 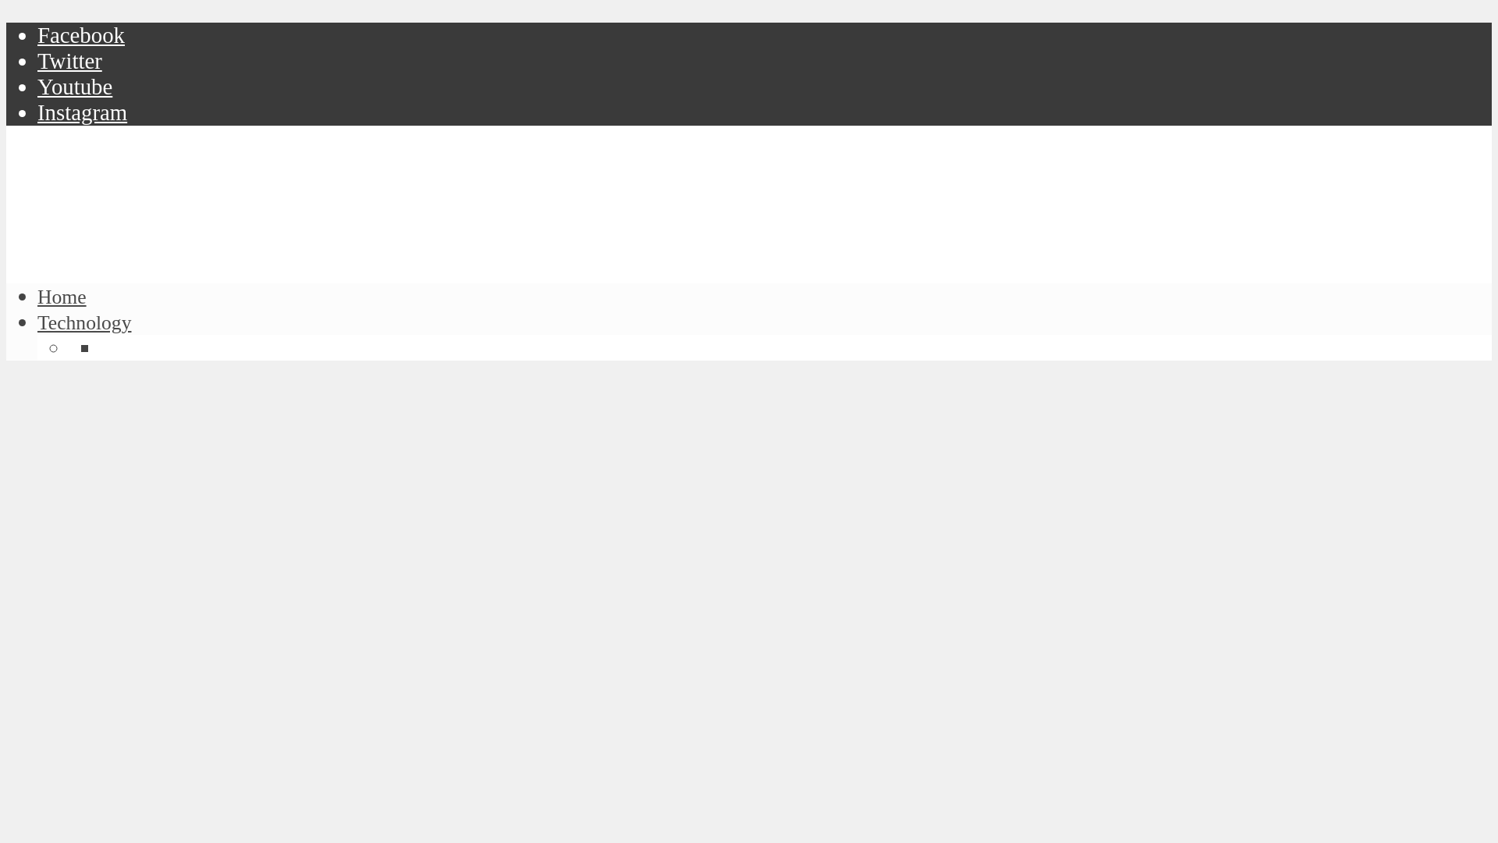 I want to click on Facebook, so click(x=81, y=34).